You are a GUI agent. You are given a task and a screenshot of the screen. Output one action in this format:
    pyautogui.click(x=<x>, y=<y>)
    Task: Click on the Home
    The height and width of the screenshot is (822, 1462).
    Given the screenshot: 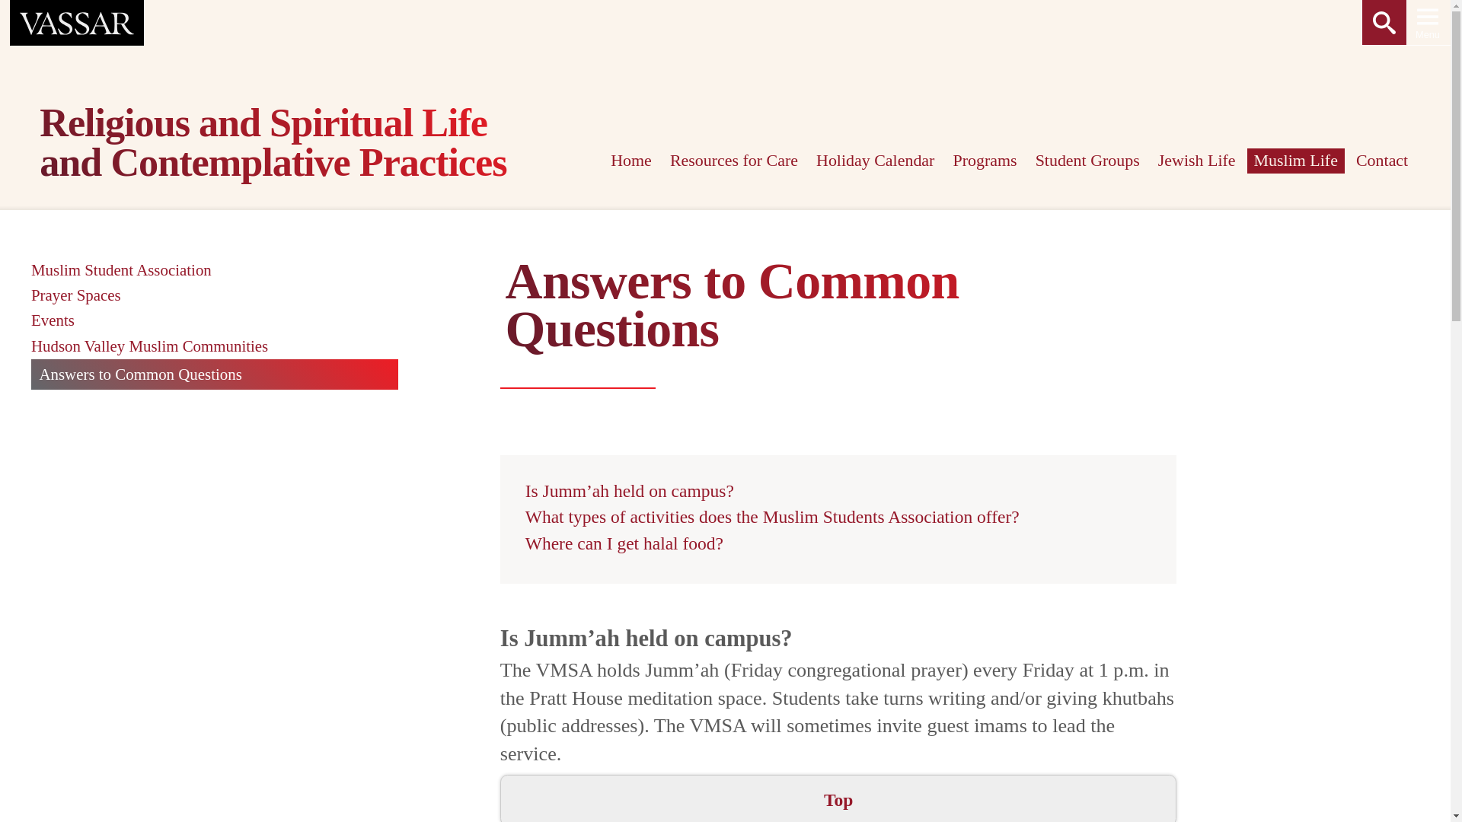 What is the action you would take?
    pyautogui.click(x=630, y=161)
    